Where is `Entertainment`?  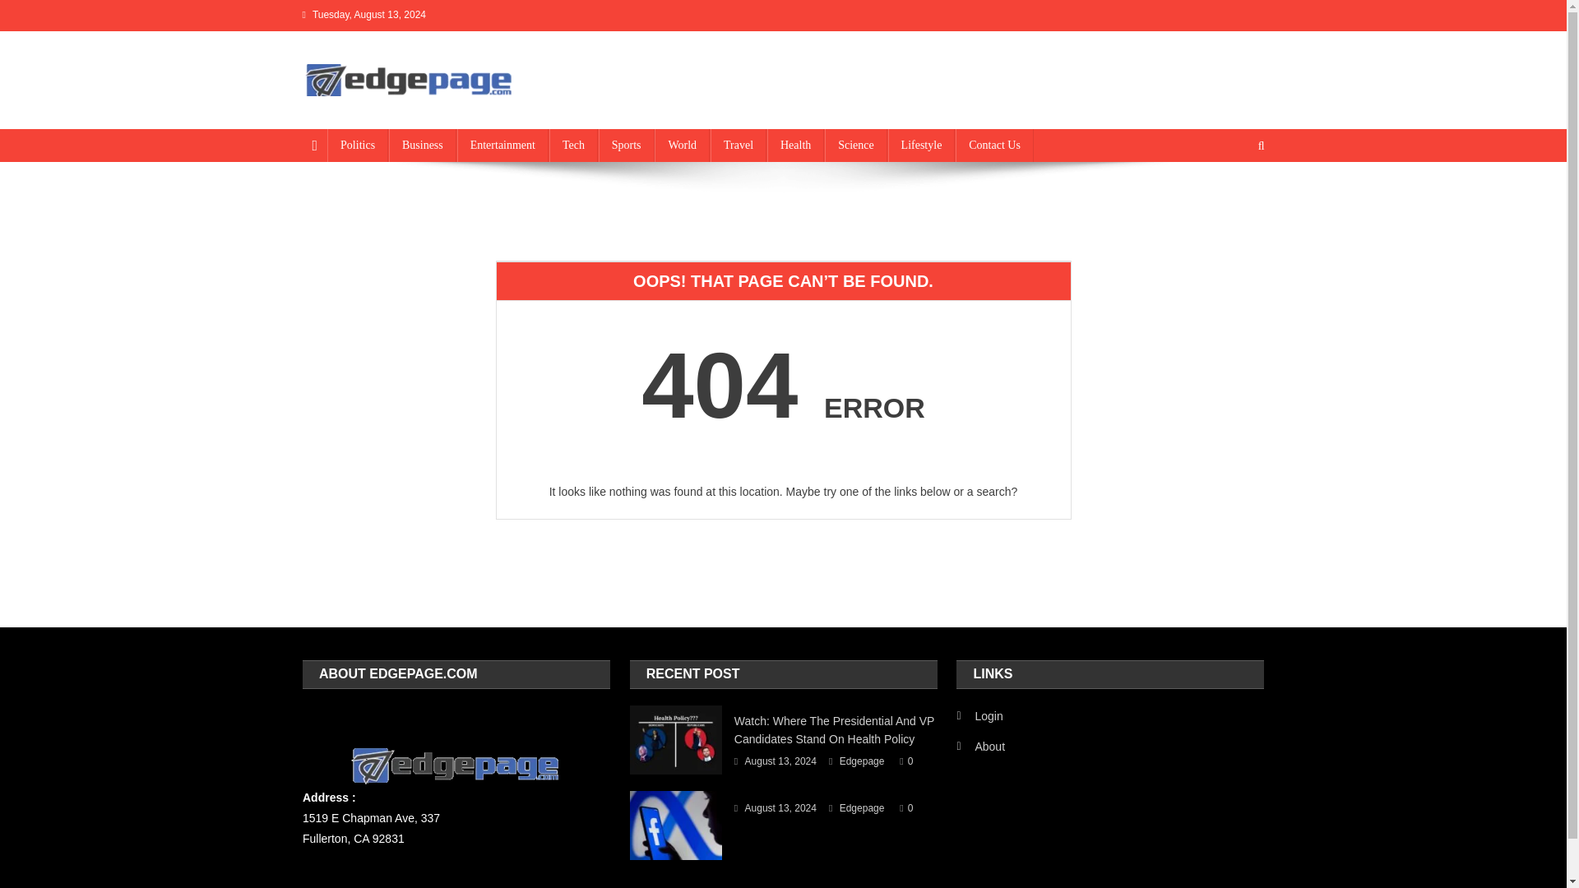 Entertainment is located at coordinates (502, 145).